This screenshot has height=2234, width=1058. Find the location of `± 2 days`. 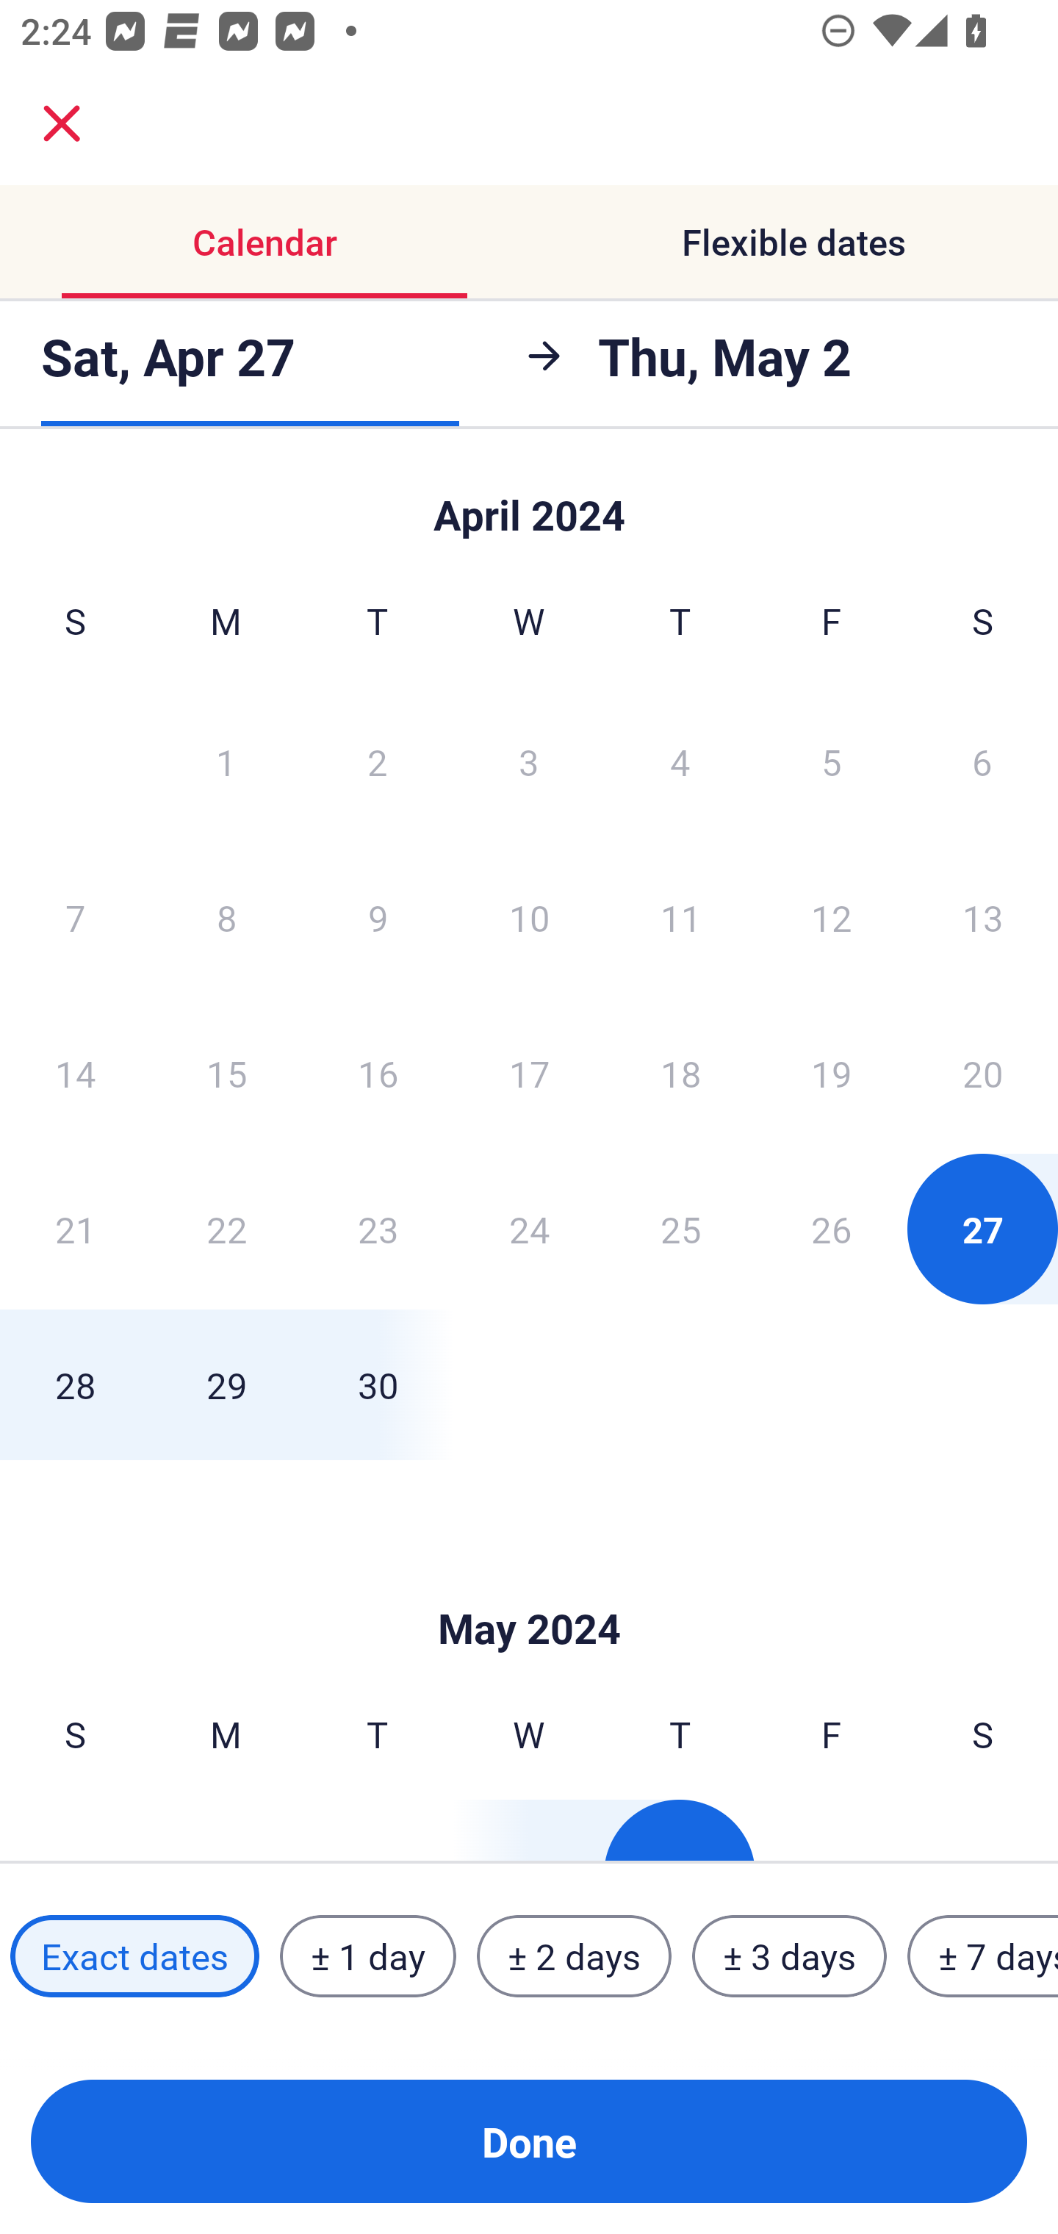

± 2 days is located at coordinates (575, 1955).